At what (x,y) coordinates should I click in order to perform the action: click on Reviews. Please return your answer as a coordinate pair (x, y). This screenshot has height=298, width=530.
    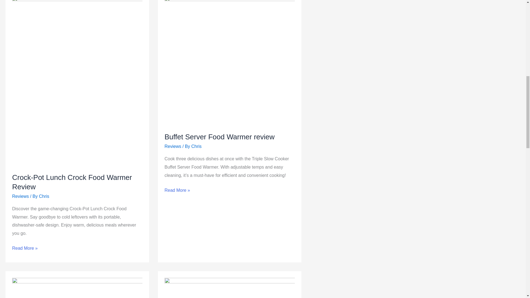
    Looking at the image, I should click on (173, 146).